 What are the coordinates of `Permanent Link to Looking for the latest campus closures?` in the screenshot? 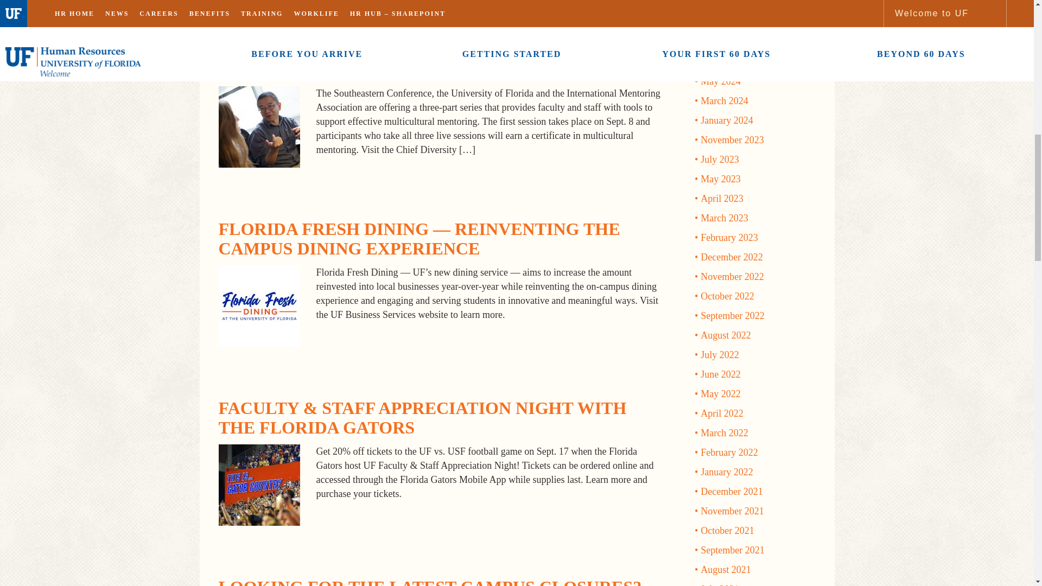 It's located at (430, 582).